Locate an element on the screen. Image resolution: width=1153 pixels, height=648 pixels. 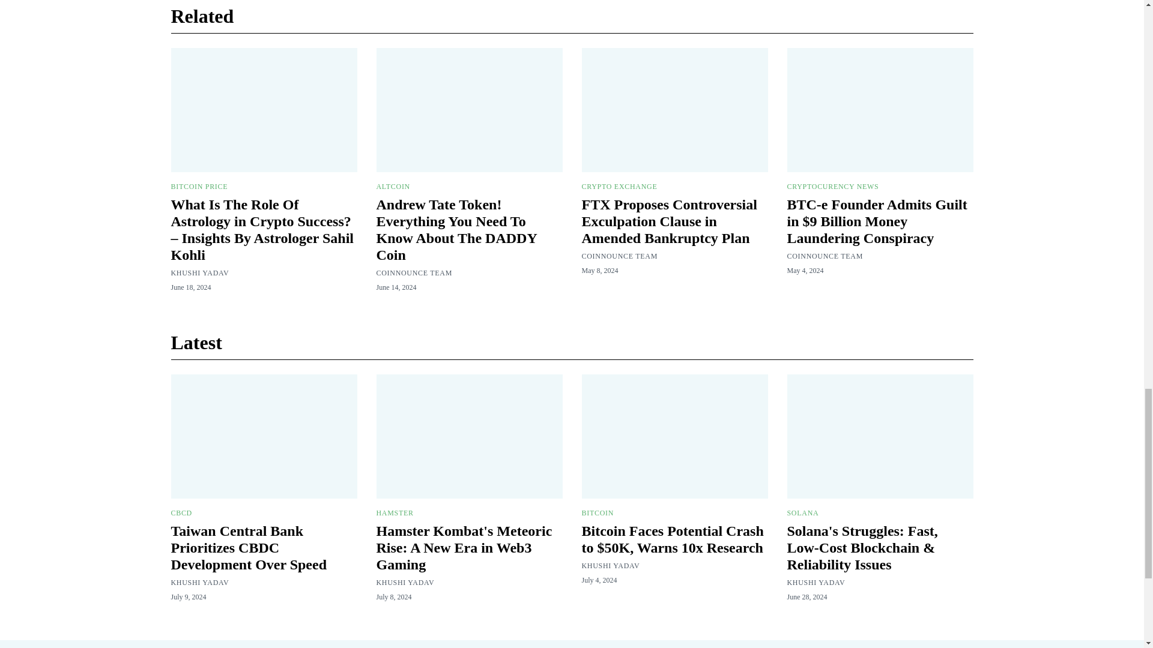
CRYPTOCURENCY NEWS is located at coordinates (832, 186).